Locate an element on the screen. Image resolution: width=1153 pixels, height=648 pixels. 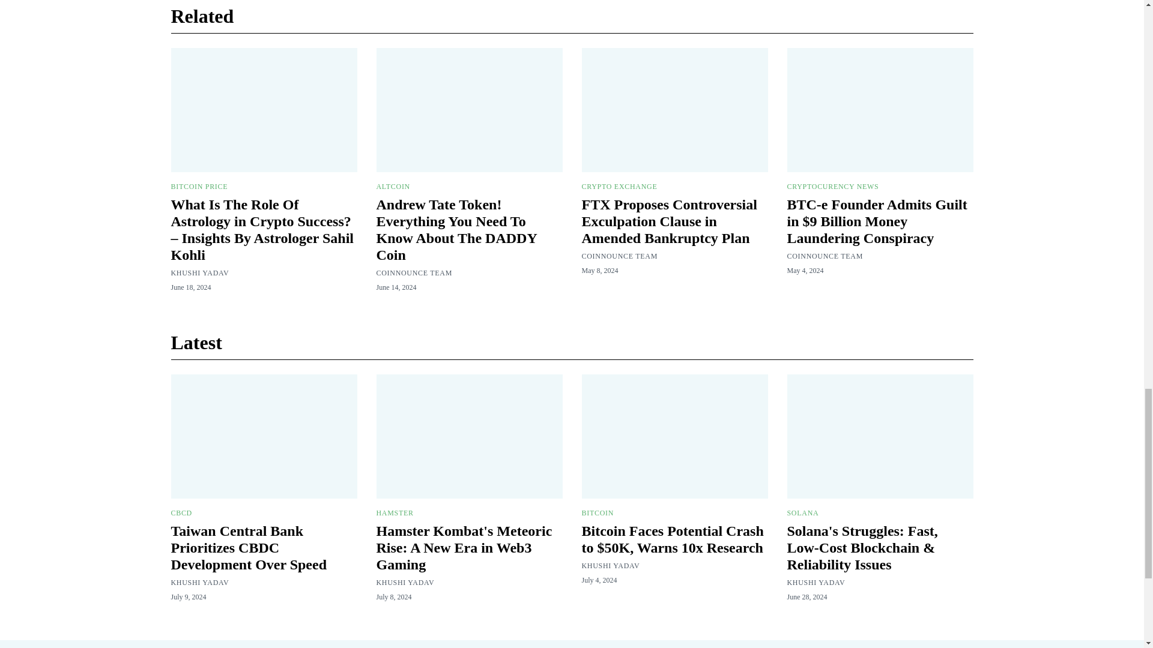
CRYPTOCURENCY NEWS is located at coordinates (832, 186).